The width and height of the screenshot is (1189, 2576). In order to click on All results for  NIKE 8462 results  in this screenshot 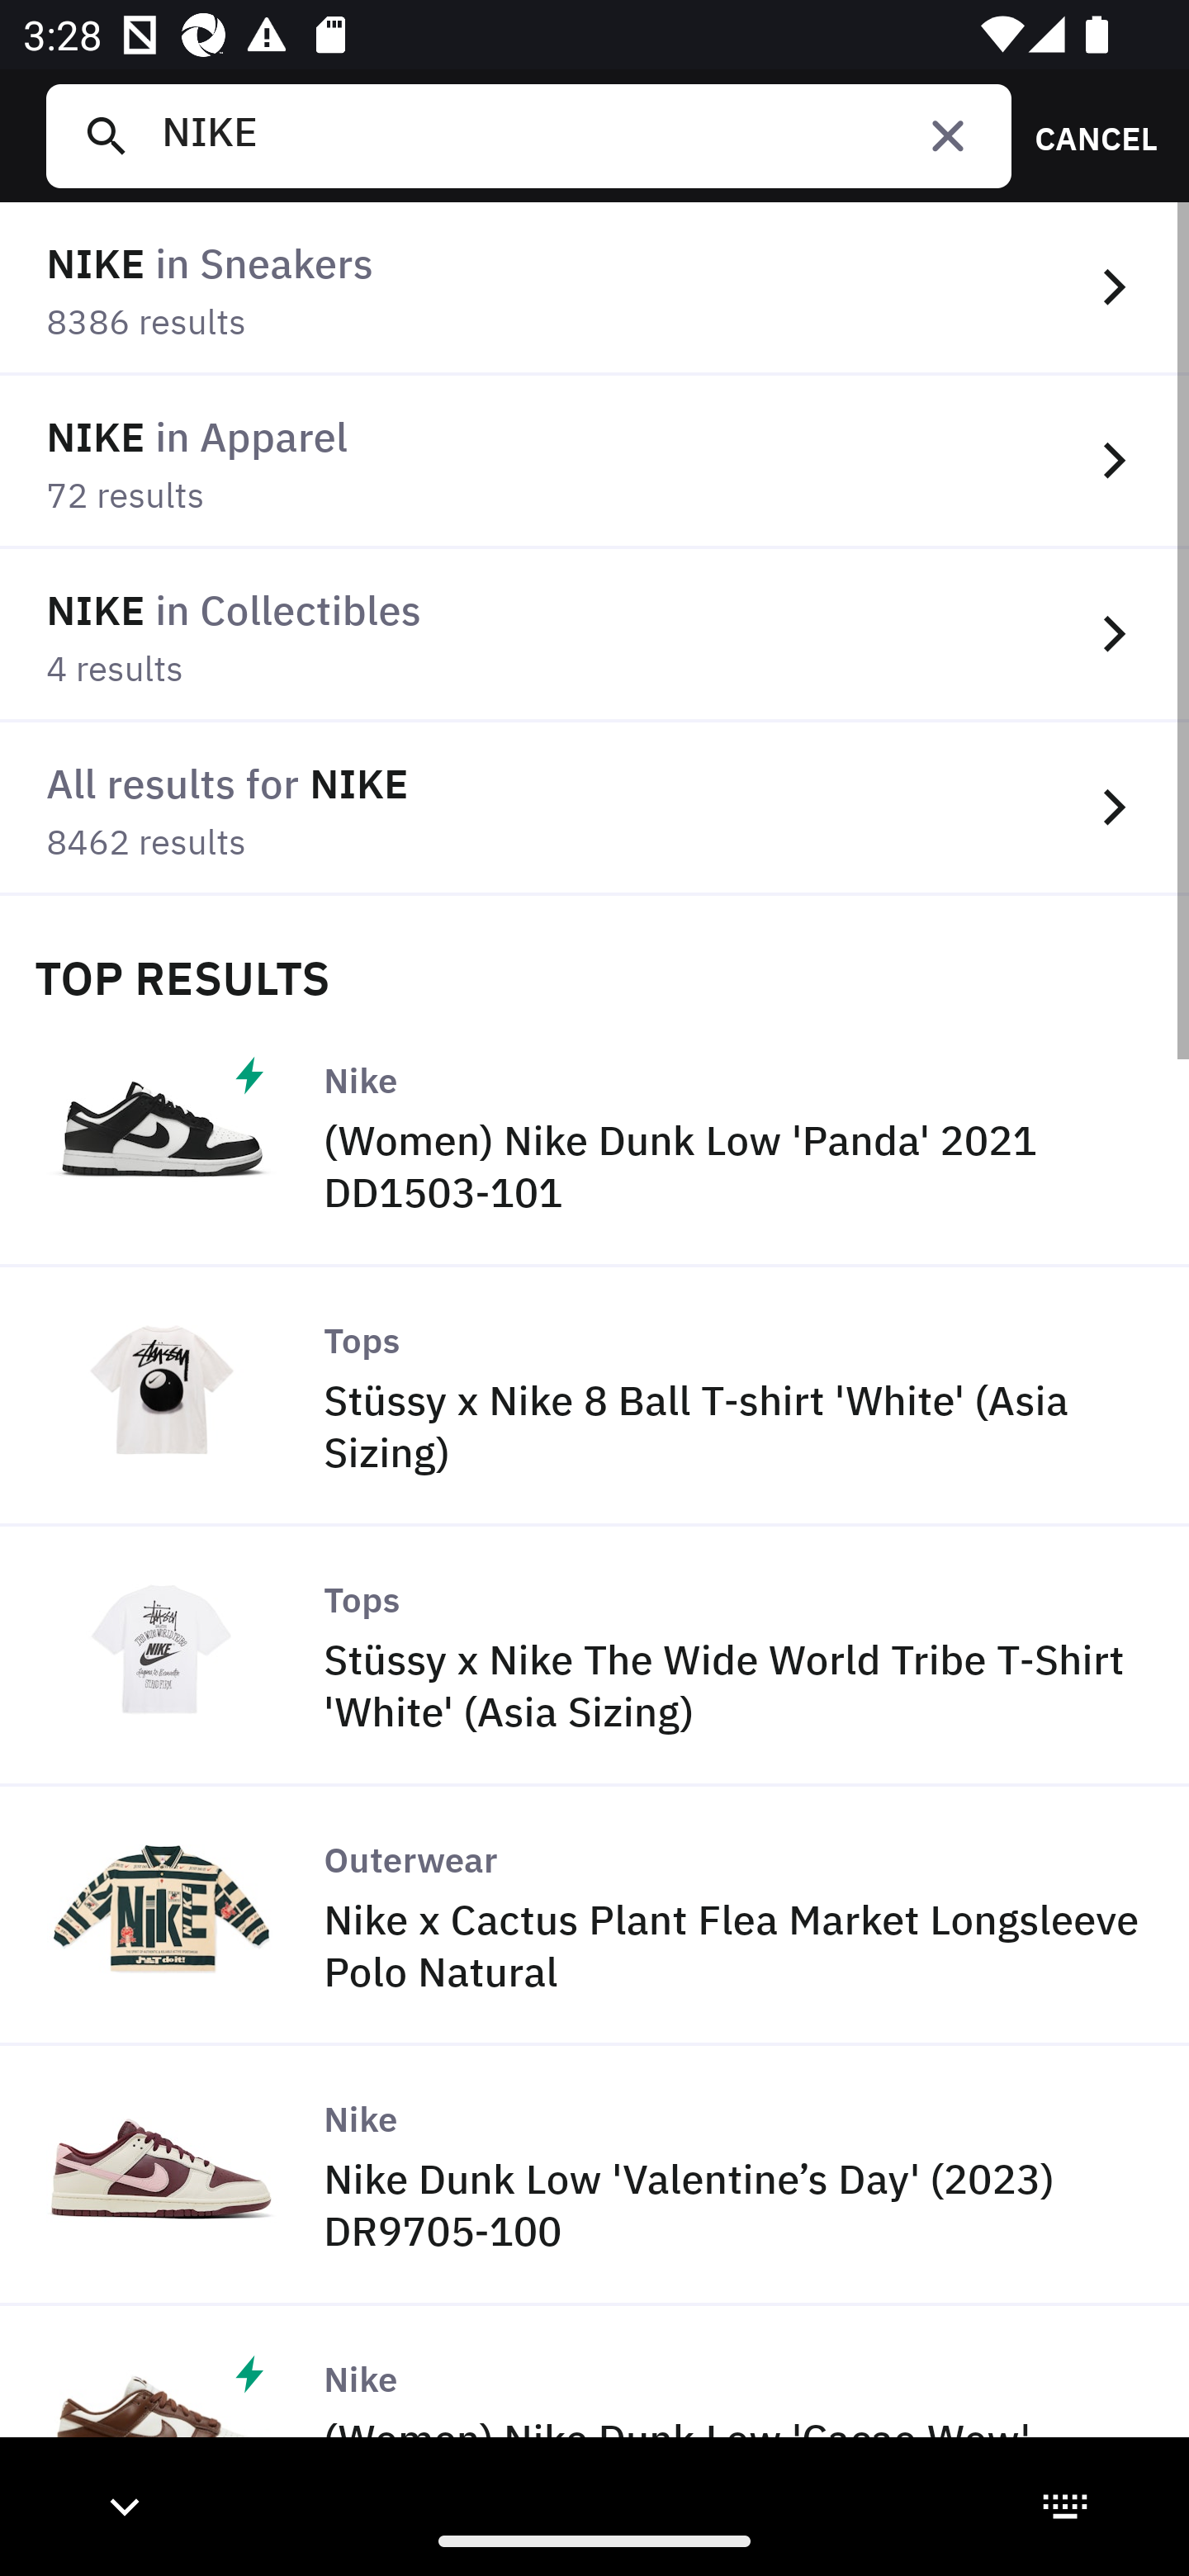, I will do `click(594, 808)`.